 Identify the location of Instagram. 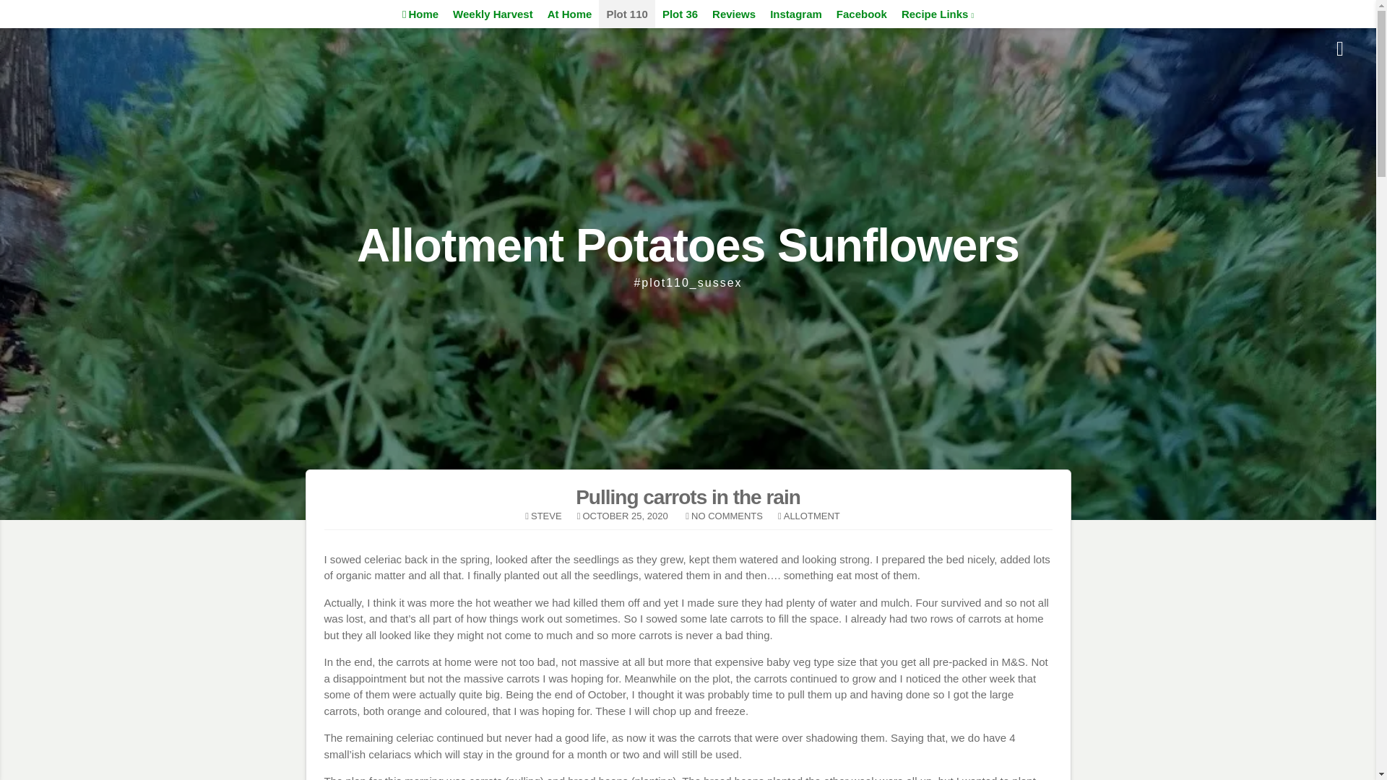
(796, 14).